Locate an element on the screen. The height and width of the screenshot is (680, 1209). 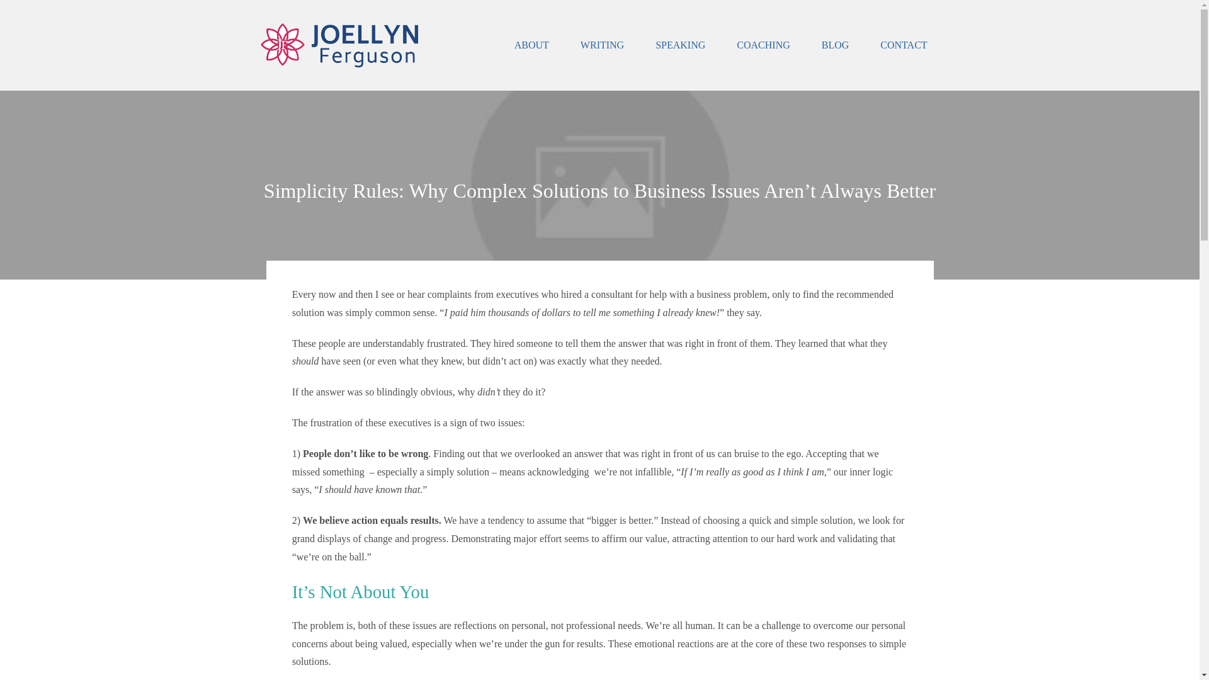
CONTACT is located at coordinates (903, 45).